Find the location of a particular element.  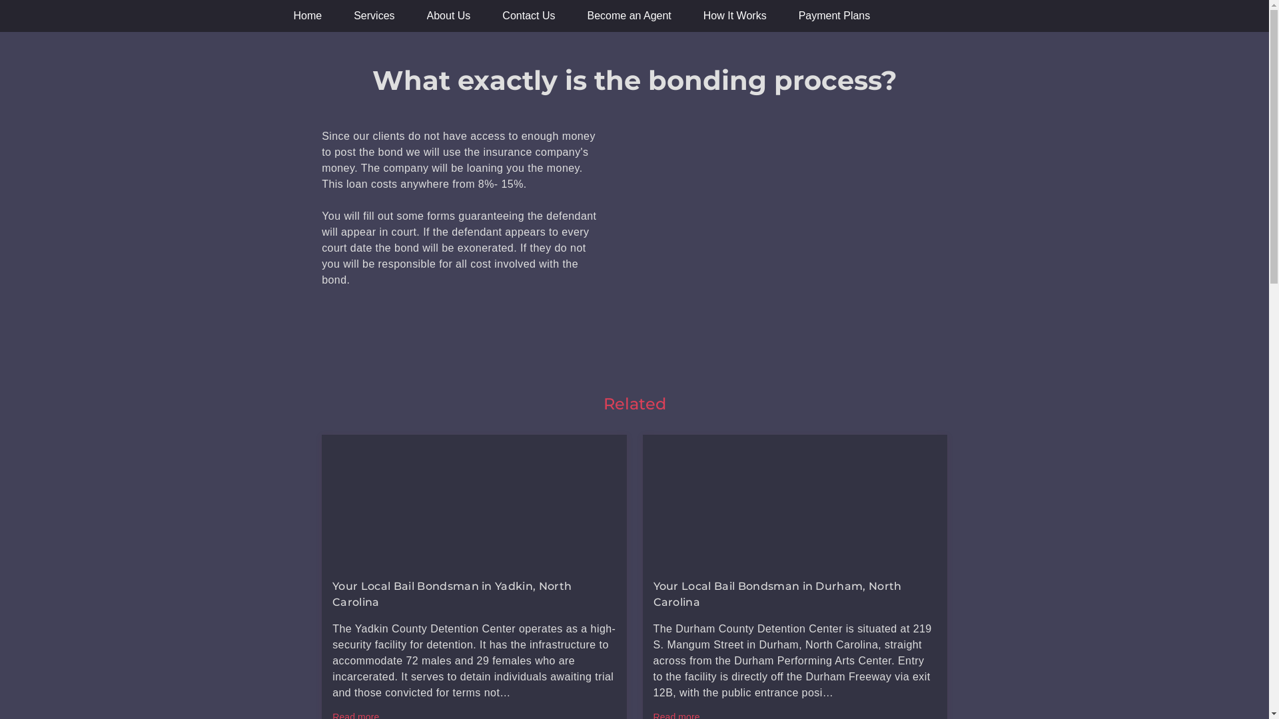

Payment Plans is located at coordinates (835, 16).